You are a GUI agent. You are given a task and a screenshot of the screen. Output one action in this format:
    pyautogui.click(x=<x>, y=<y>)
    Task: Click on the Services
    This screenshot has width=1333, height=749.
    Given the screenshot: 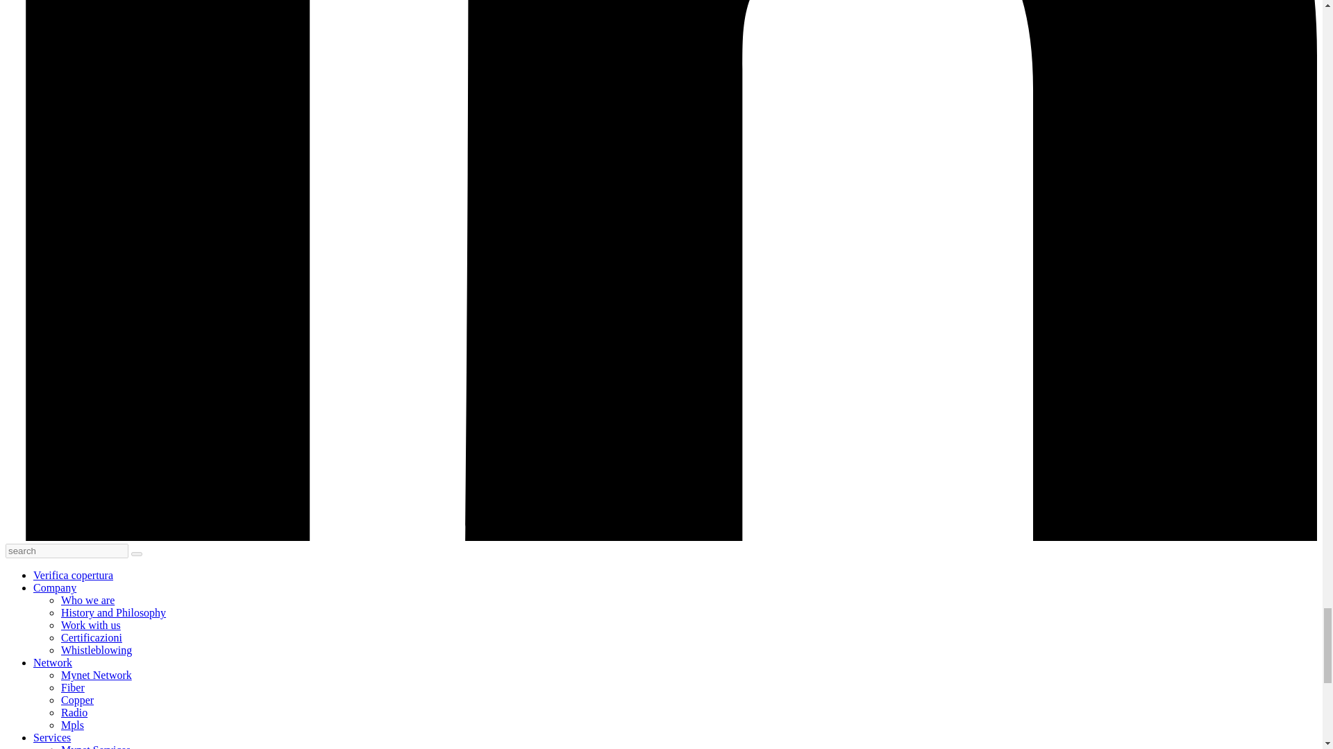 What is the action you would take?
    pyautogui.click(x=51, y=738)
    